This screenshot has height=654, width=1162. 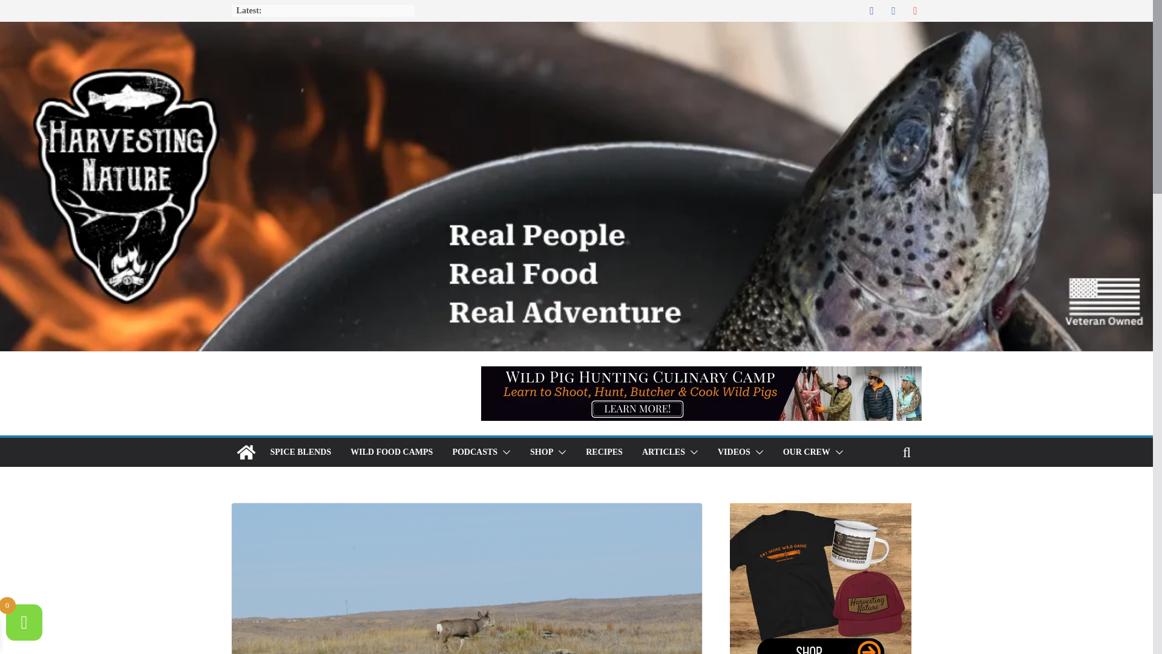 I want to click on RECIPES, so click(x=604, y=452).